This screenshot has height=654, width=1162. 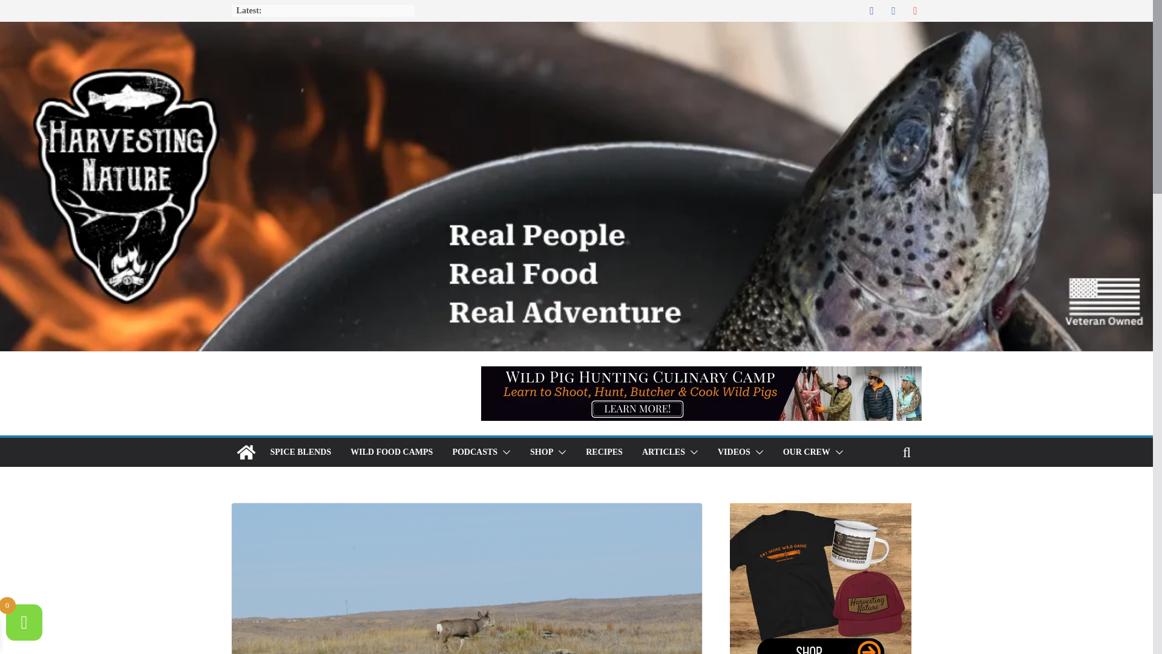 I want to click on RECIPES, so click(x=604, y=452).